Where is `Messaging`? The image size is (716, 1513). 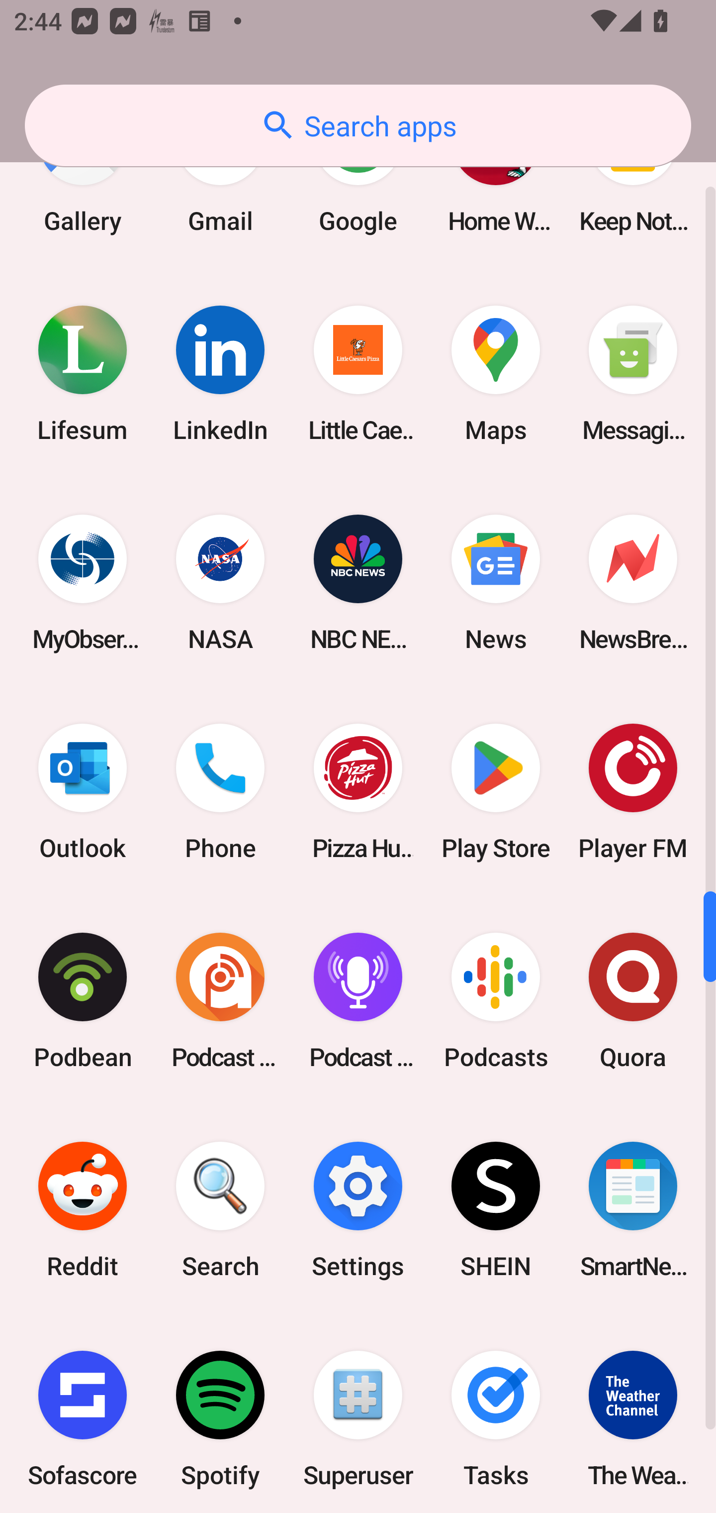 Messaging is located at coordinates (633, 373).